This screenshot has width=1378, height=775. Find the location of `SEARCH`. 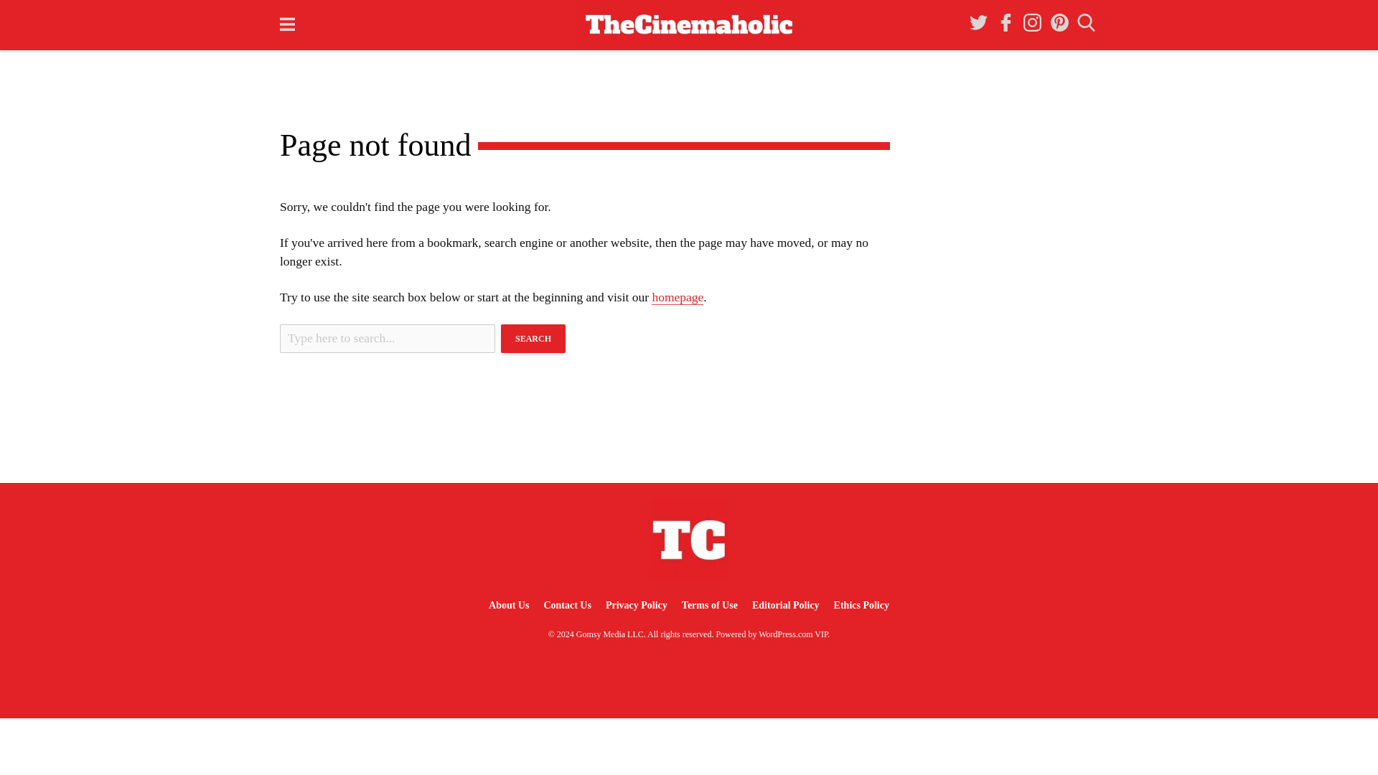

SEARCH is located at coordinates (533, 339).